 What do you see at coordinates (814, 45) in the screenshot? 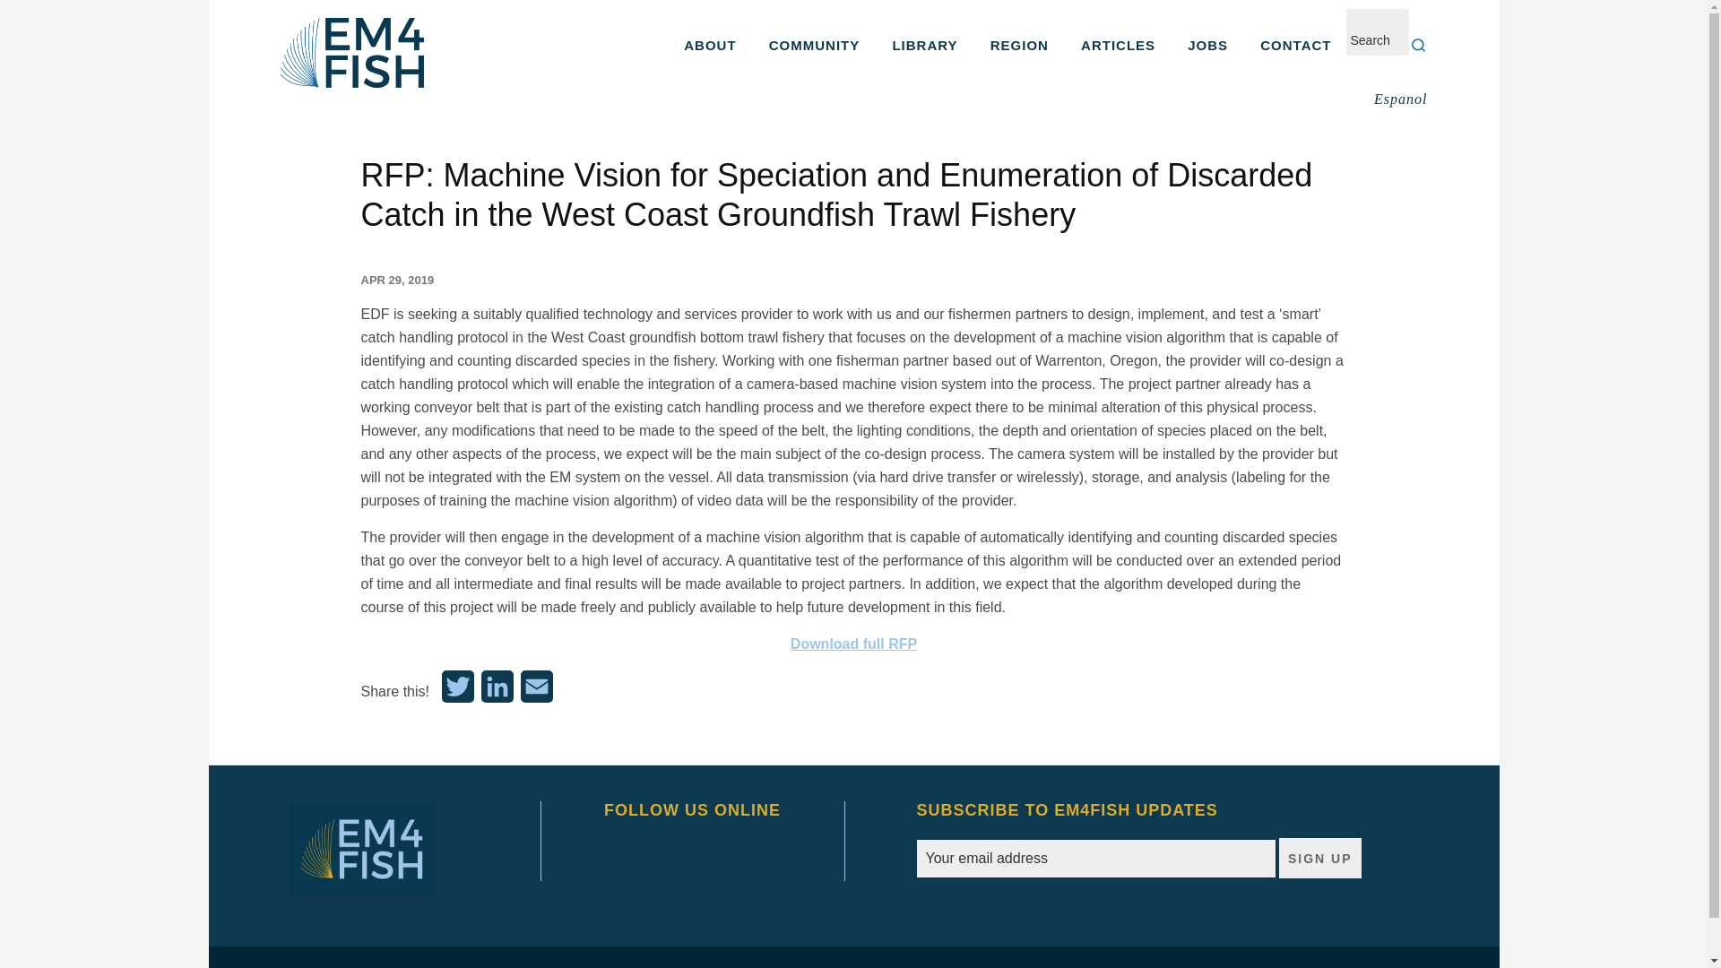
I see `COMMUNITY` at bounding box center [814, 45].